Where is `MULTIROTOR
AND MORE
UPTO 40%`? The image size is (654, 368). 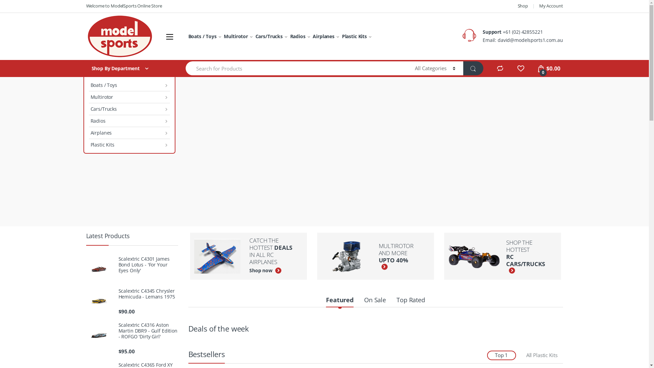 MULTIROTOR
AND MORE
UPTO 40% is located at coordinates (373, 256).